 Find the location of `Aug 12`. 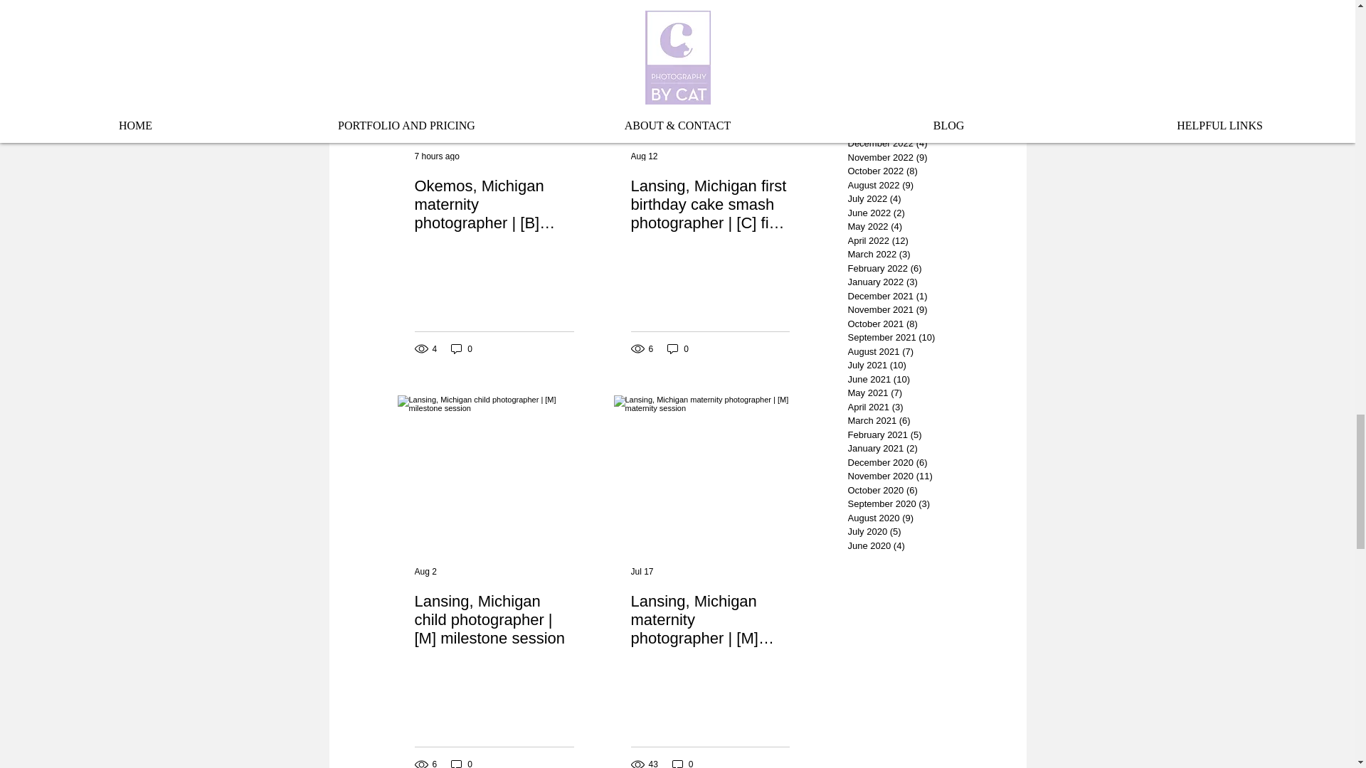

Aug 12 is located at coordinates (643, 155).